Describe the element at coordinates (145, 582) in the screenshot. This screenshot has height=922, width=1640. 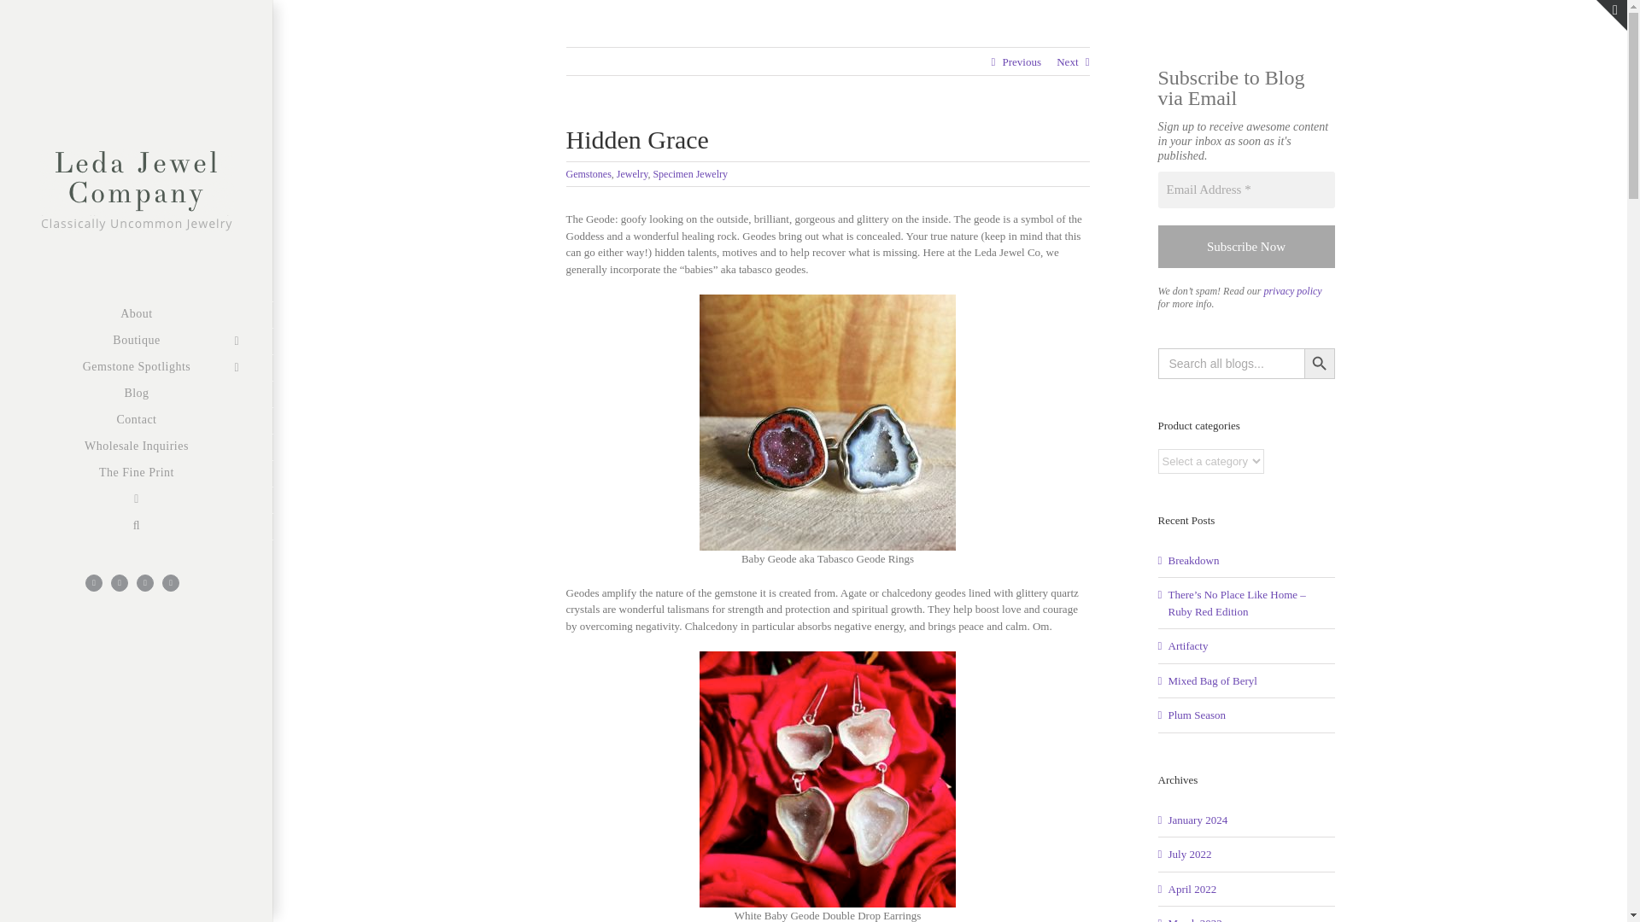
I see `Twitter` at that location.